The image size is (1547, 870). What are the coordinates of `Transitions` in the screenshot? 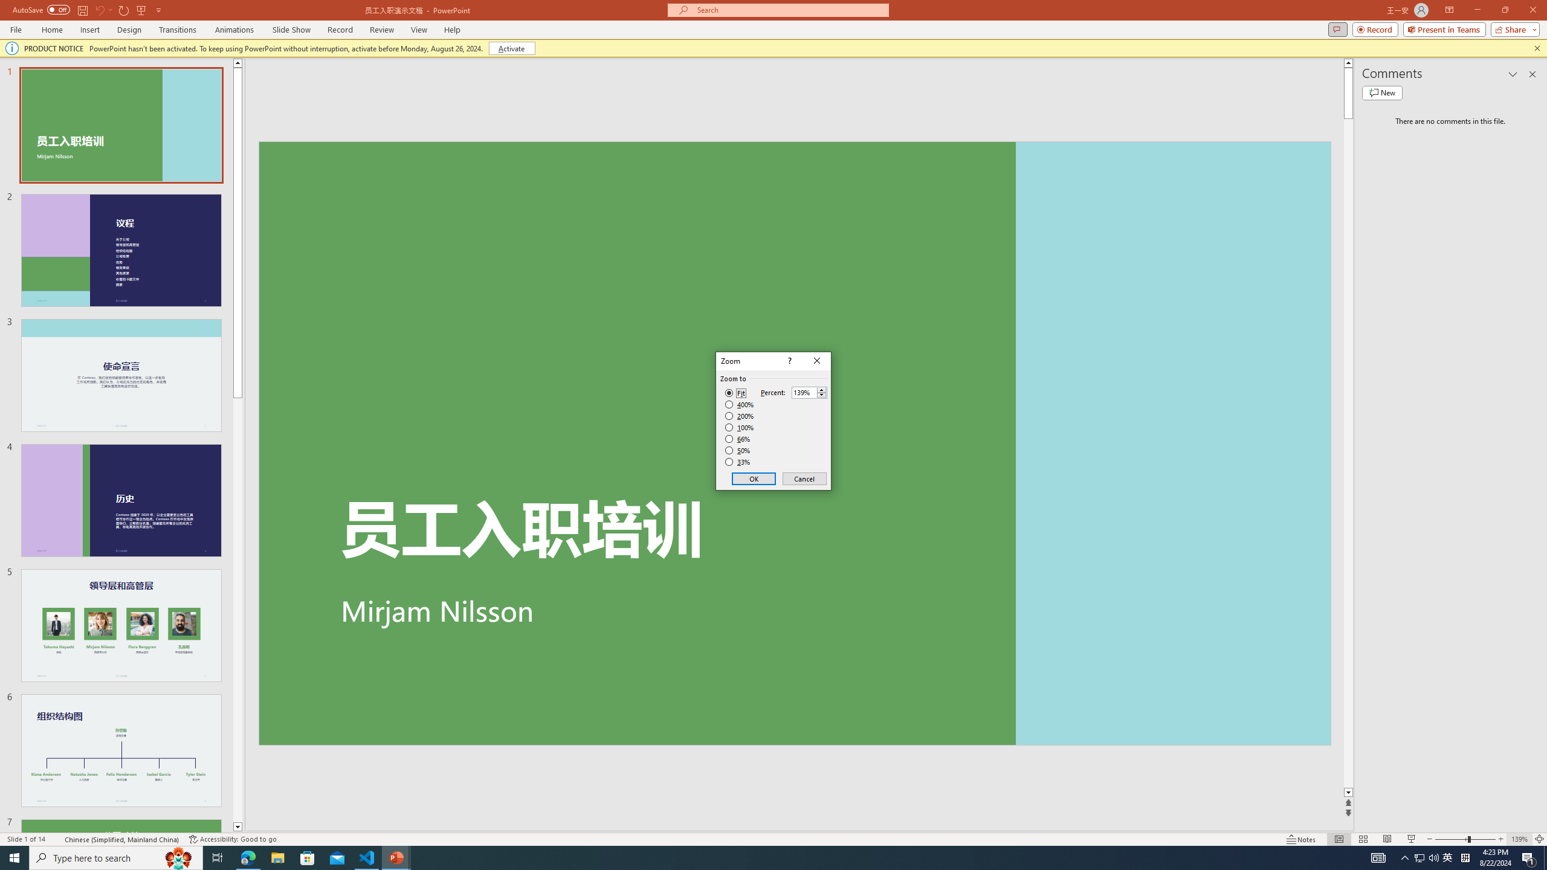 It's located at (178, 30).